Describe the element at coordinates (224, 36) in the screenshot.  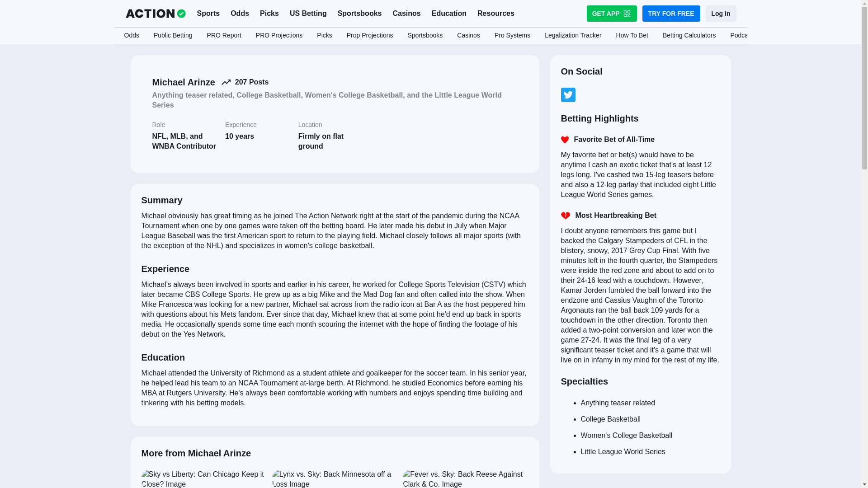
I see `PRO Report` at that location.